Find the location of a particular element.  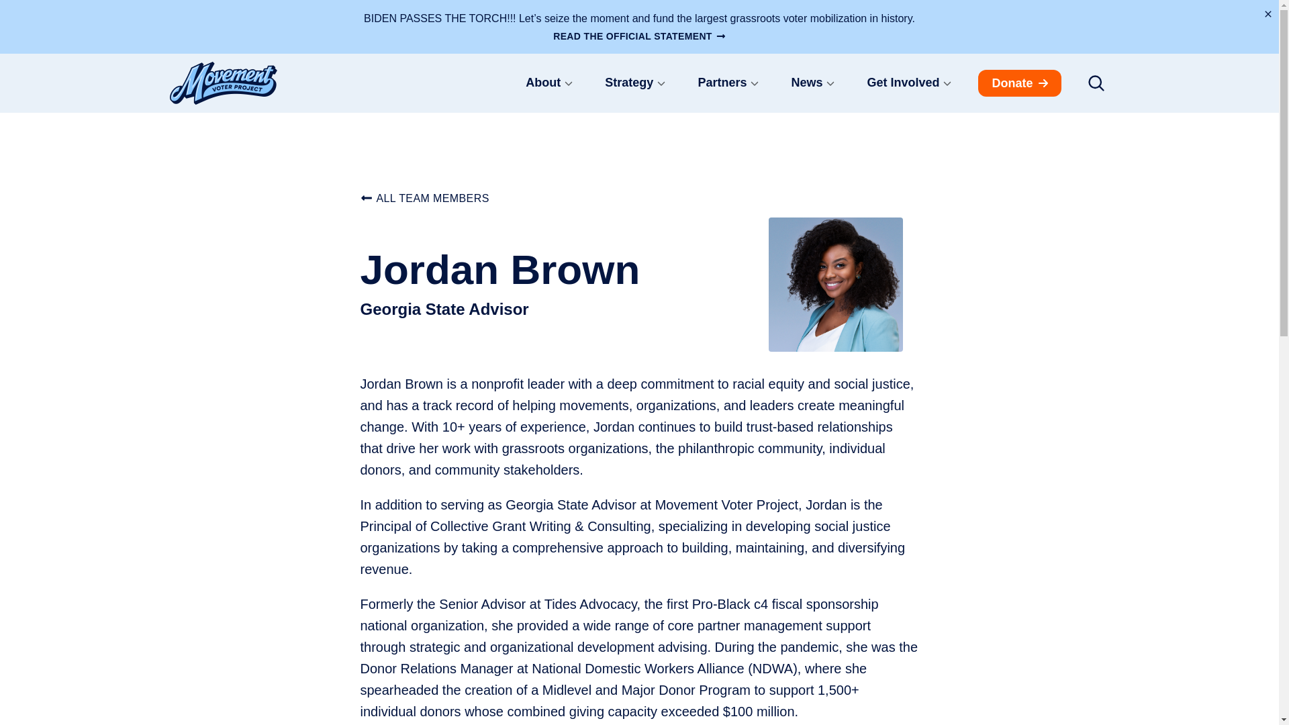

Strategy is located at coordinates (635, 83).